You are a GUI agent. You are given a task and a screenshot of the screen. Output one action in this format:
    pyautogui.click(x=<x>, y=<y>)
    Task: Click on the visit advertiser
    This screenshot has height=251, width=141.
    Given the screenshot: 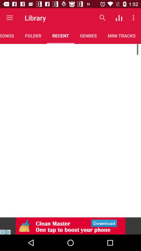 What is the action you would take?
    pyautogui.click(x=70, y=226)
    